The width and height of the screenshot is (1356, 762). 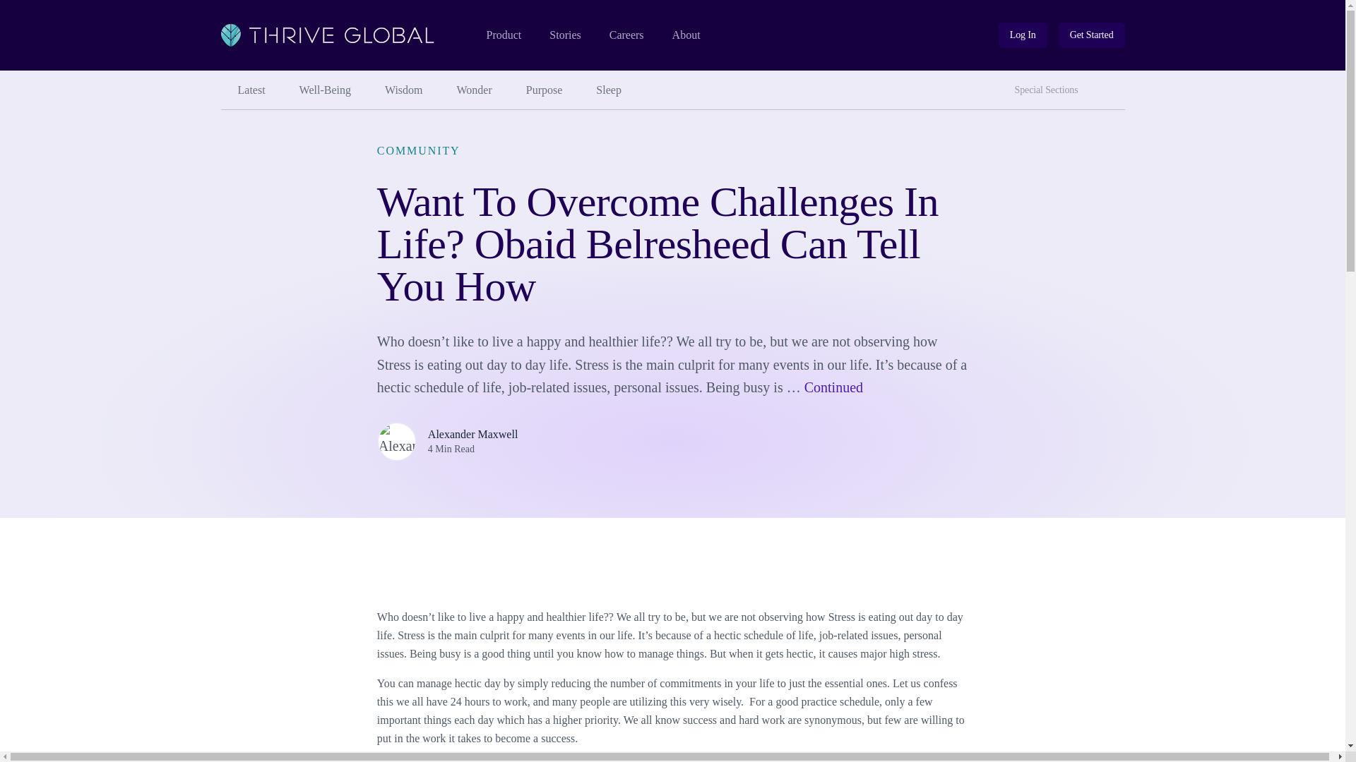 What do you see at coordinates (564, 35) in the screenshot?
I see `Stories` at bounding box center [564, 35].